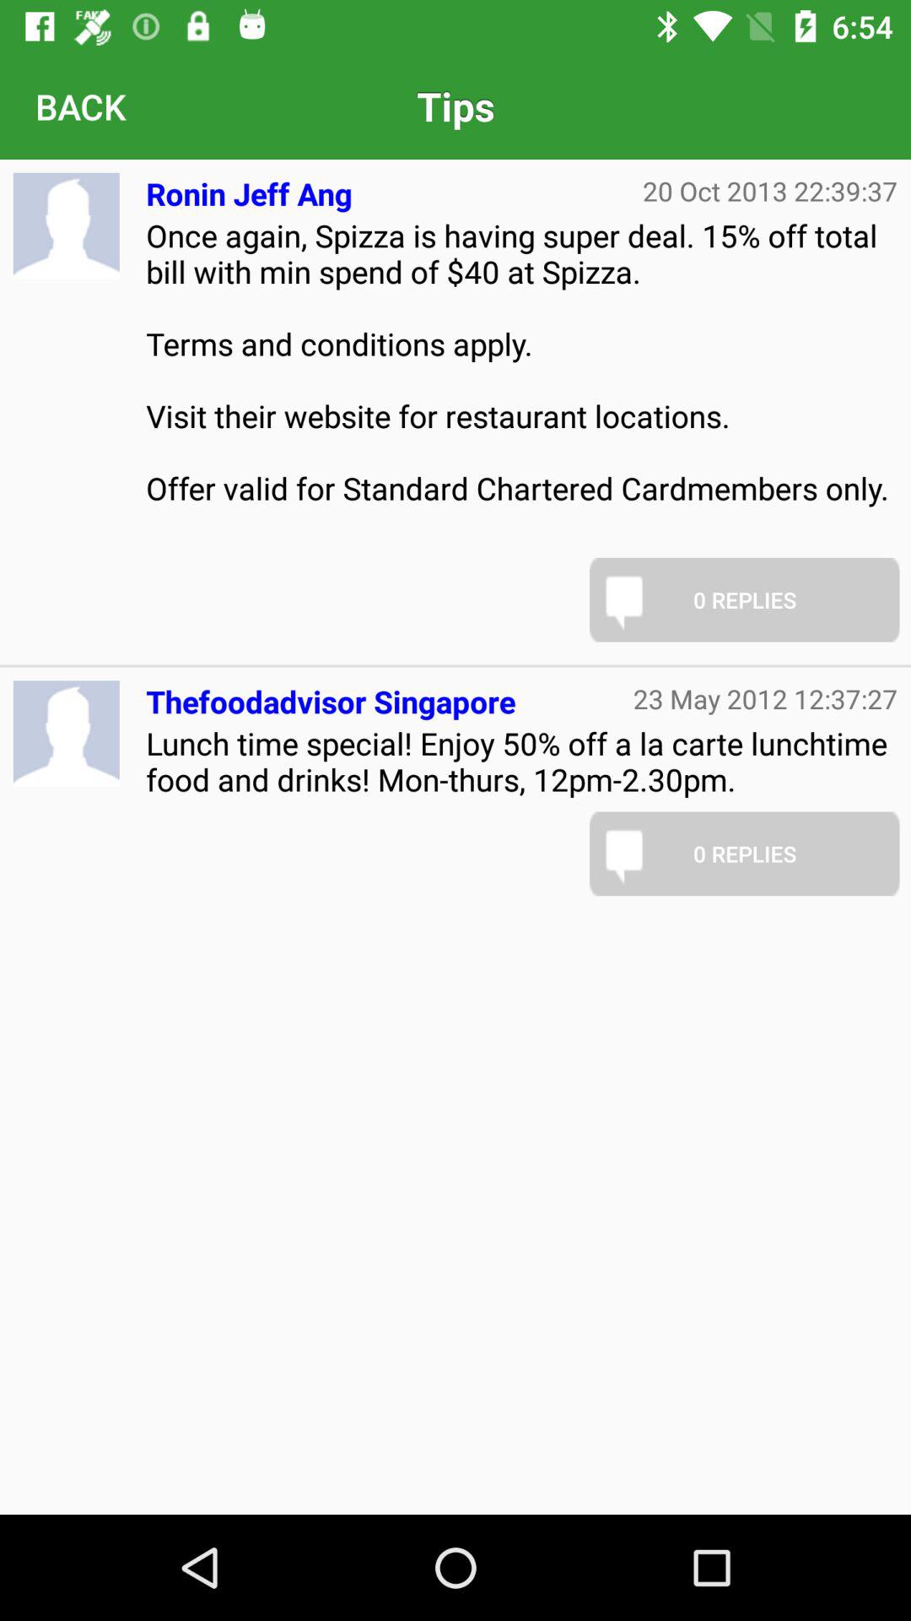  What do you see at coordinates (249, 187) in the screenshot?
I see `press item to the left of 20 oct 2013 item` at bounding box center [249, 187].